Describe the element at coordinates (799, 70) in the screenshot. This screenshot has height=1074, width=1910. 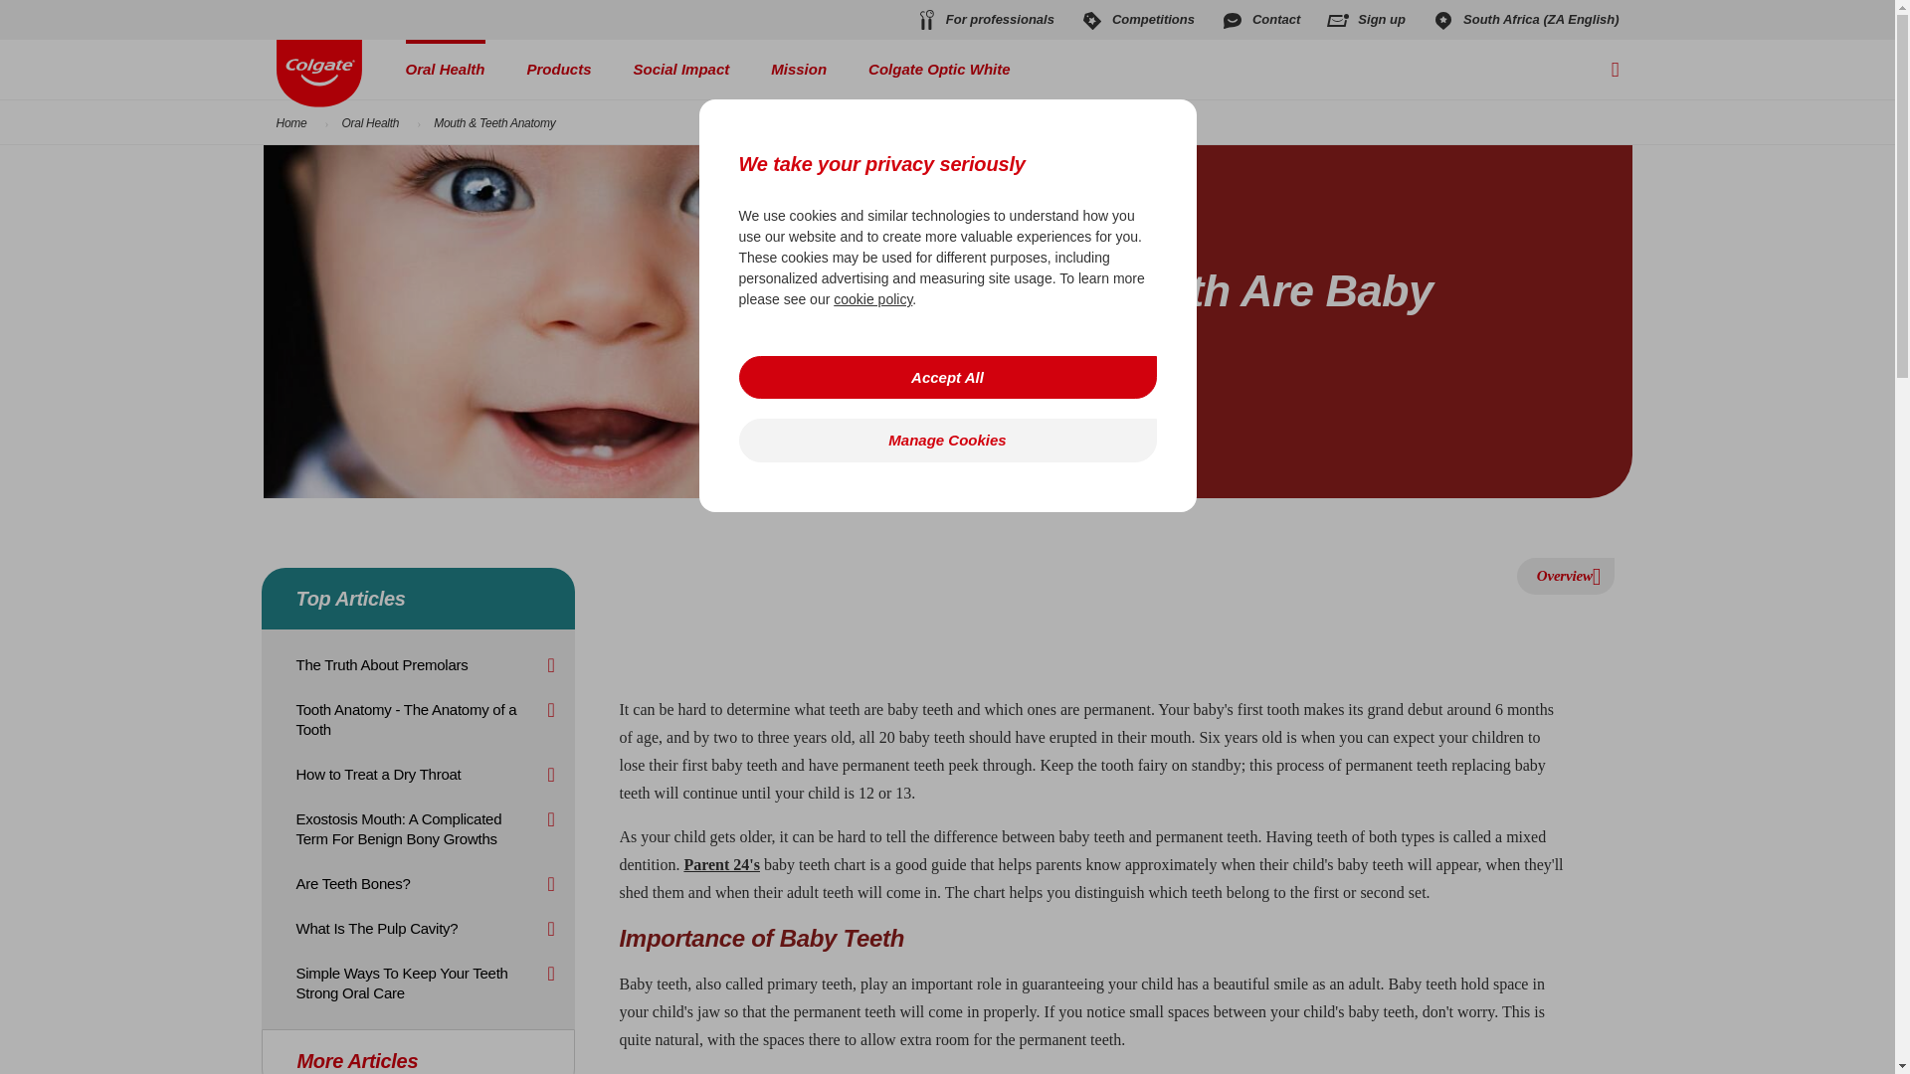
I see `Mission` at that location.